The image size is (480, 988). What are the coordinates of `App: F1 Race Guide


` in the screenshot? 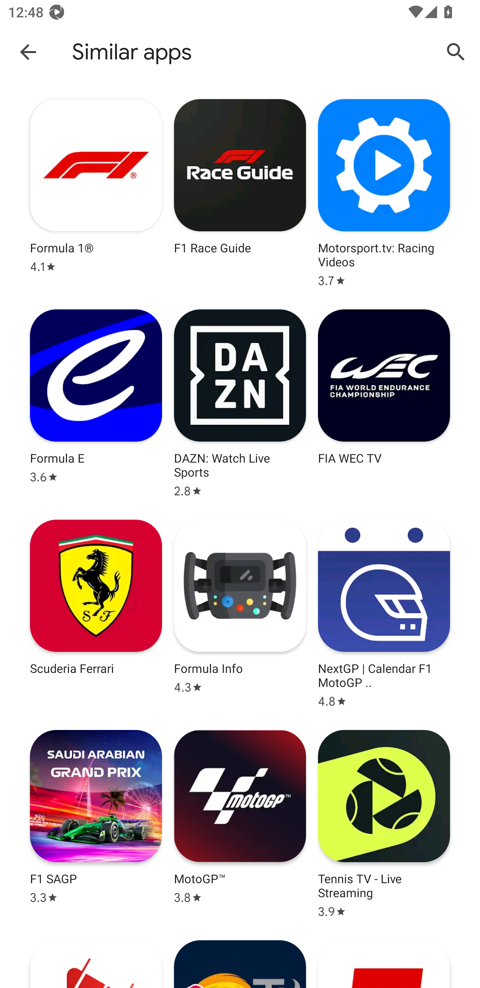 It's located at (240, 193).